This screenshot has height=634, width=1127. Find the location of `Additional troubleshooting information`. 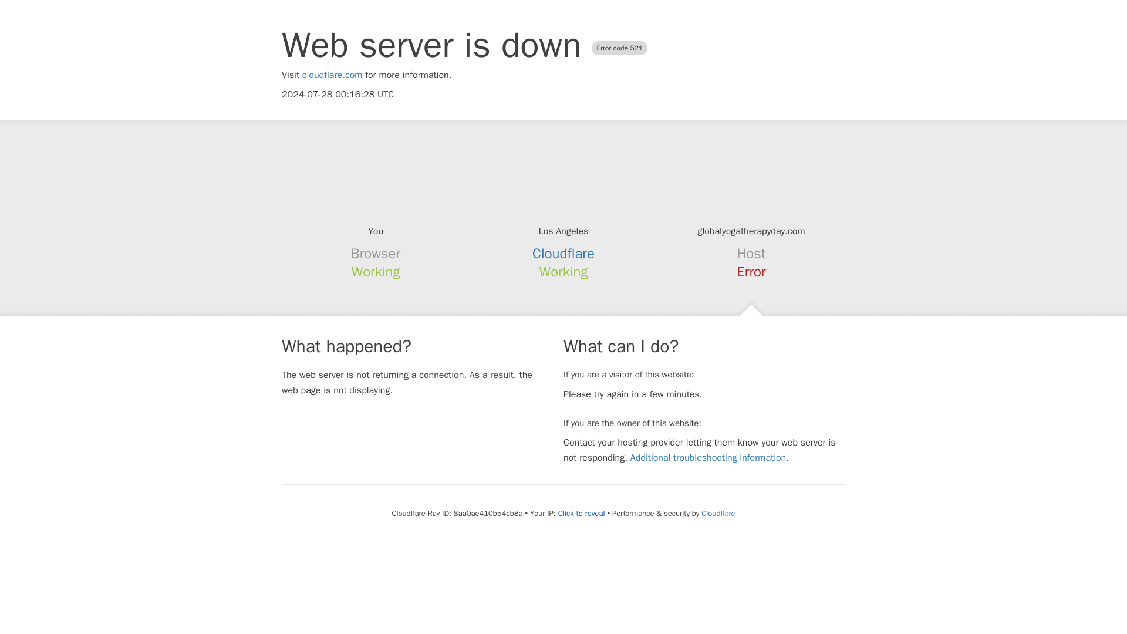

Additional troubleshooting information is located at coordinates (708, 458).